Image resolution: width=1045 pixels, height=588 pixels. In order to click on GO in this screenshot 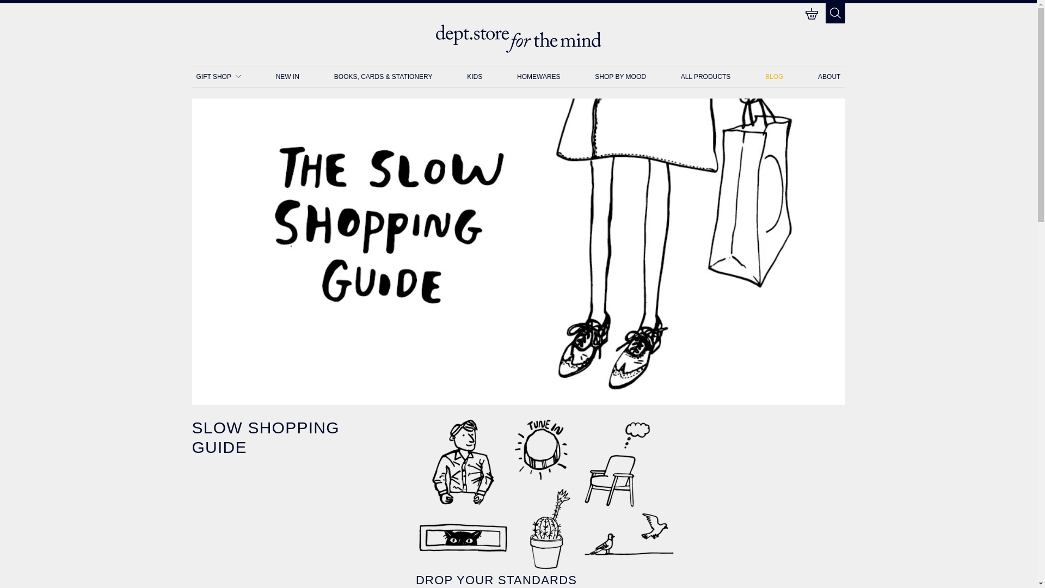, I will do `click(218, 76)`.